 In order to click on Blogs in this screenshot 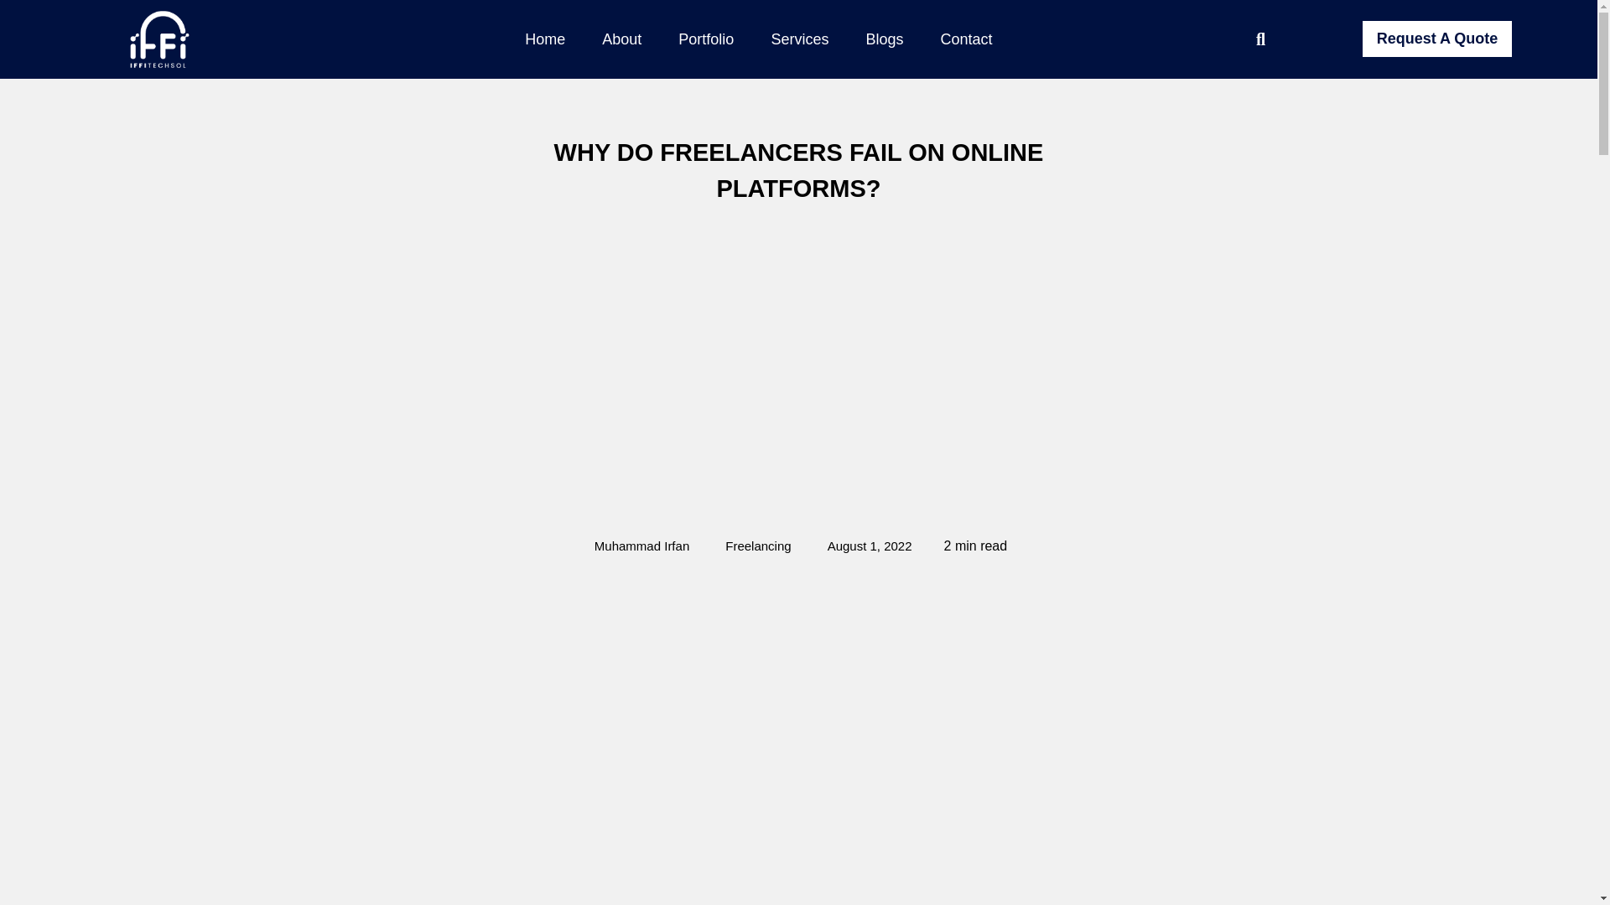, I will do `click(884, 39)`.